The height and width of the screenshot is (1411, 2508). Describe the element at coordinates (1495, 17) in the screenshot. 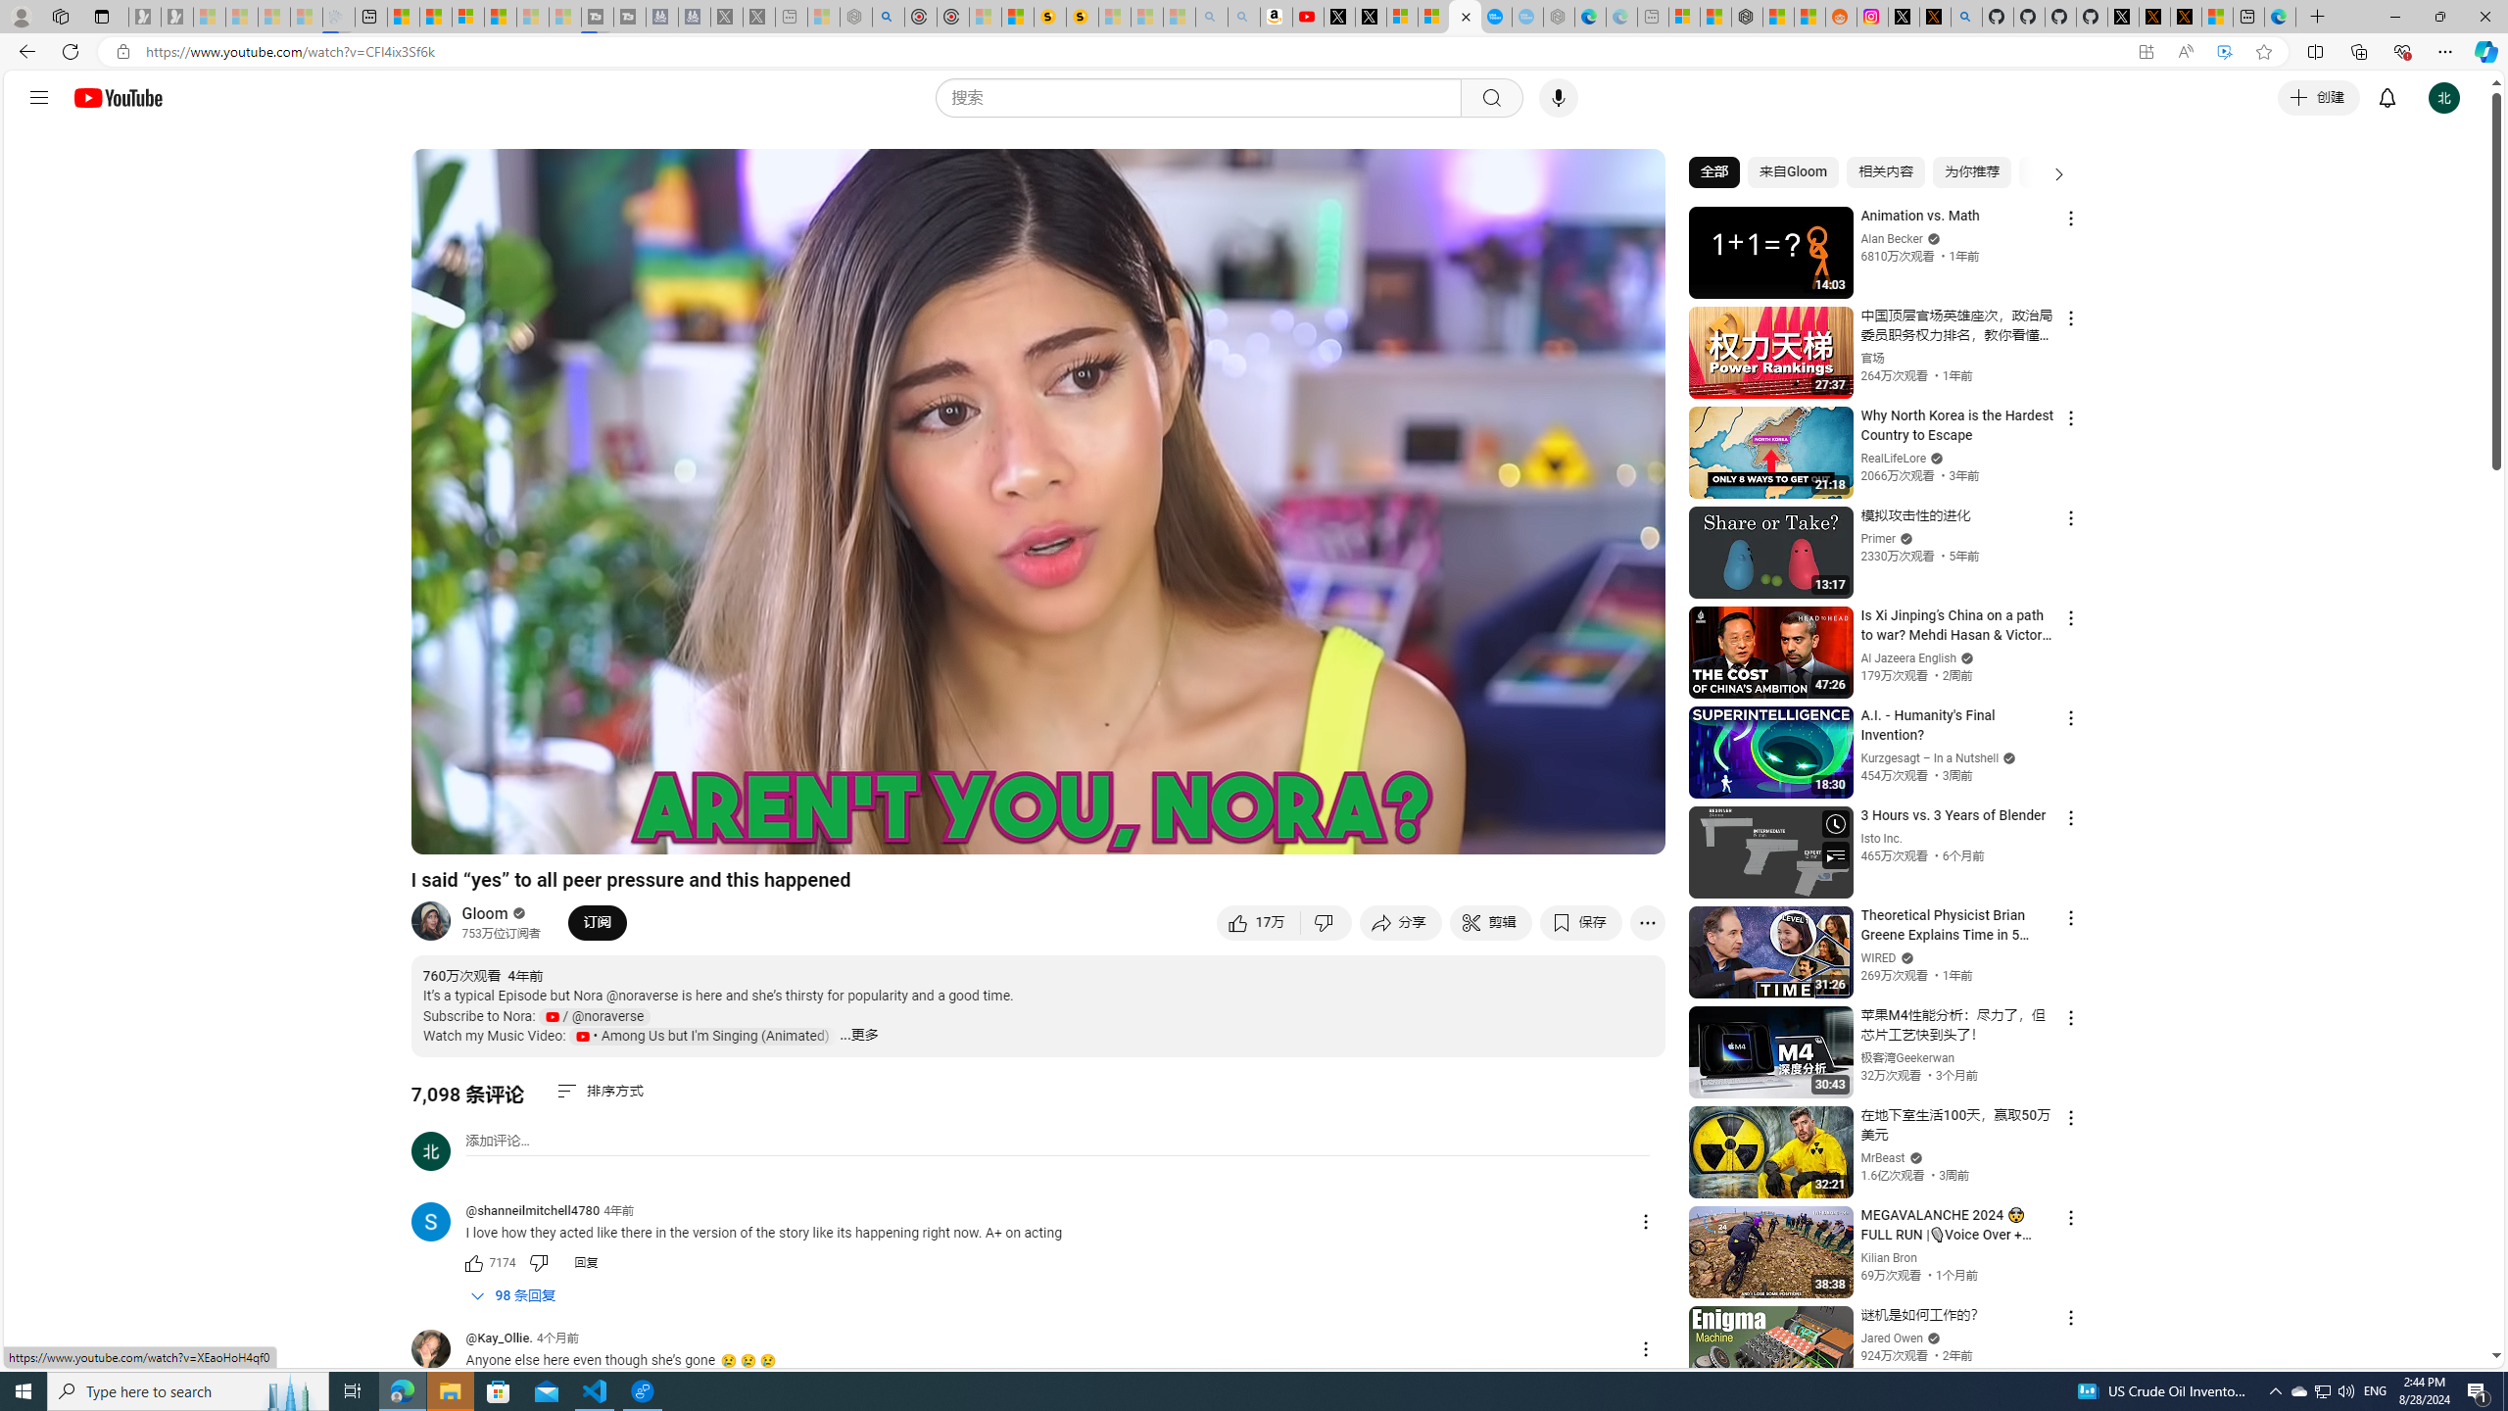

I see `Opinion: Op-Ed and Commentary - USA TODAY` at that location.